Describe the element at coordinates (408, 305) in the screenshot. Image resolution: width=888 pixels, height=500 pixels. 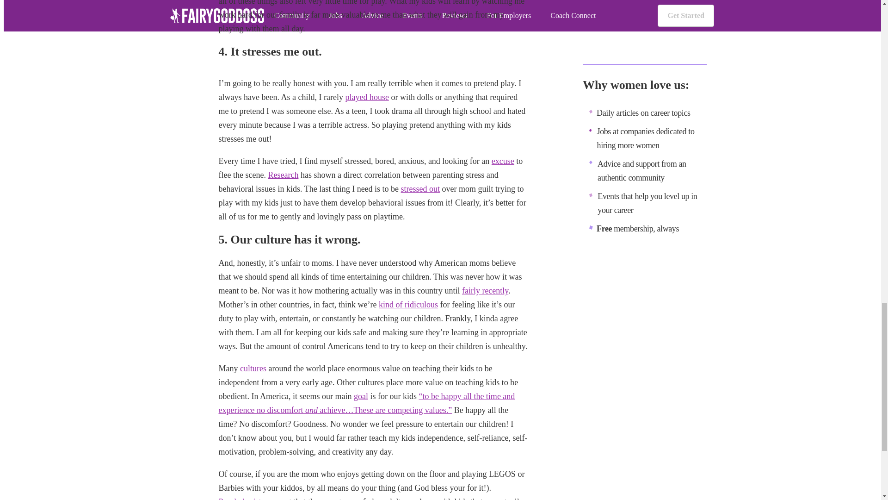
I see `kind of ridiculous` at that location.